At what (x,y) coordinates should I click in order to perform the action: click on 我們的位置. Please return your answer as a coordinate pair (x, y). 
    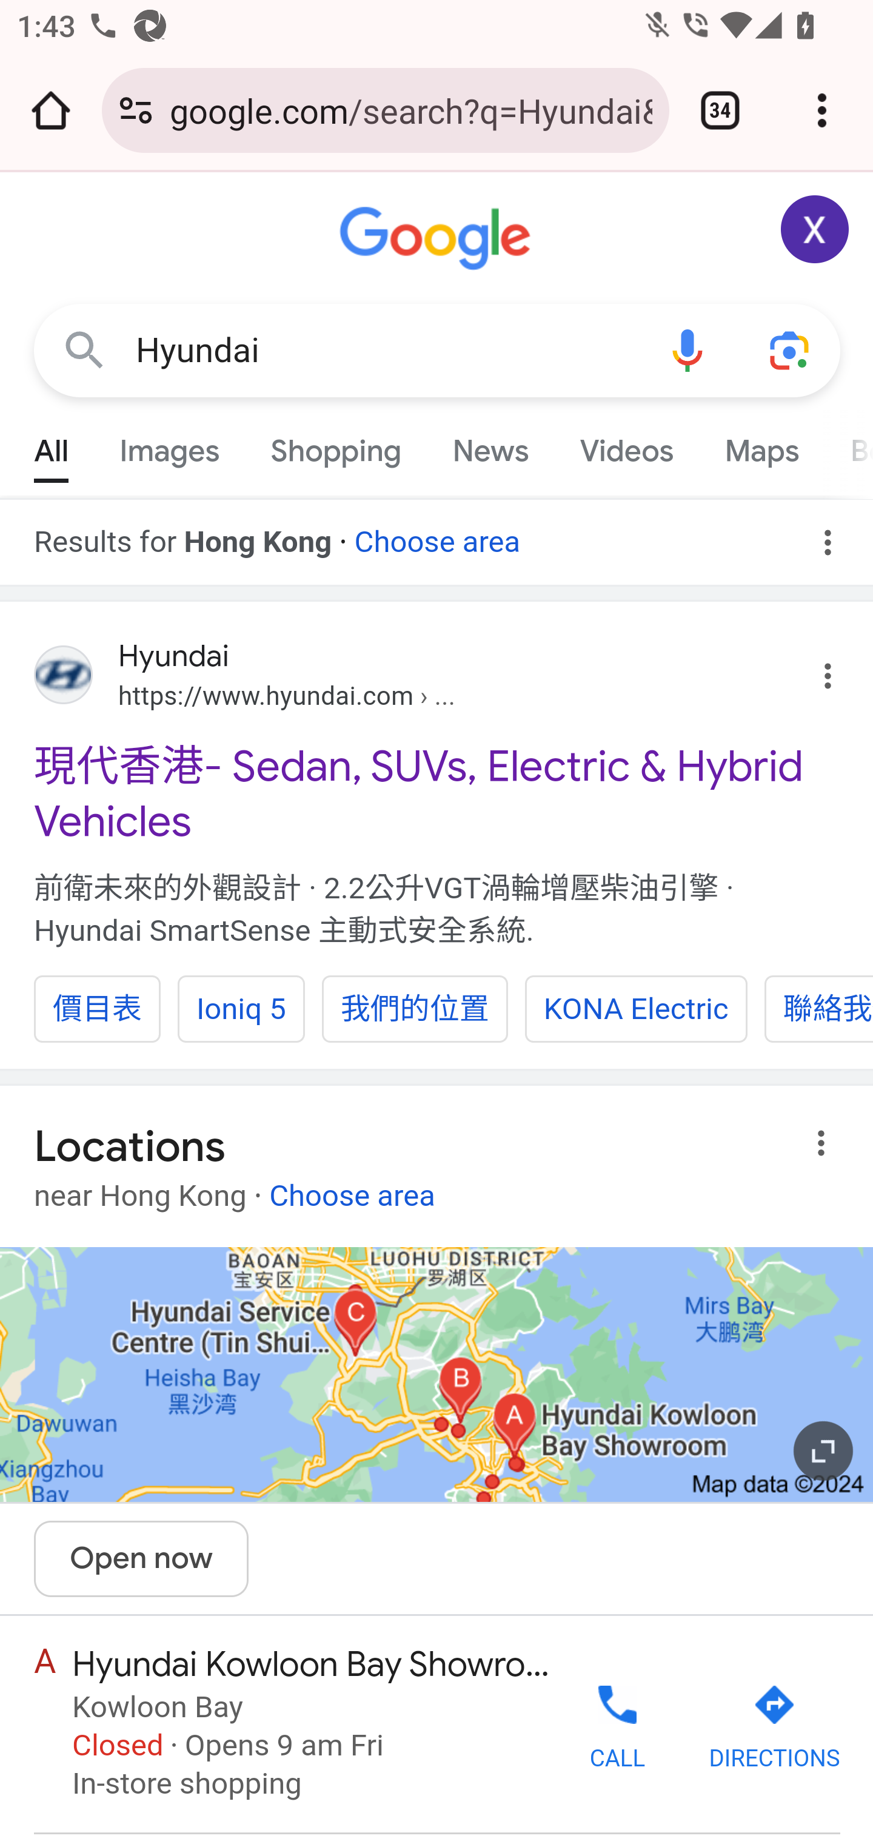
    Looking at the image, I should click on (415, 1008).